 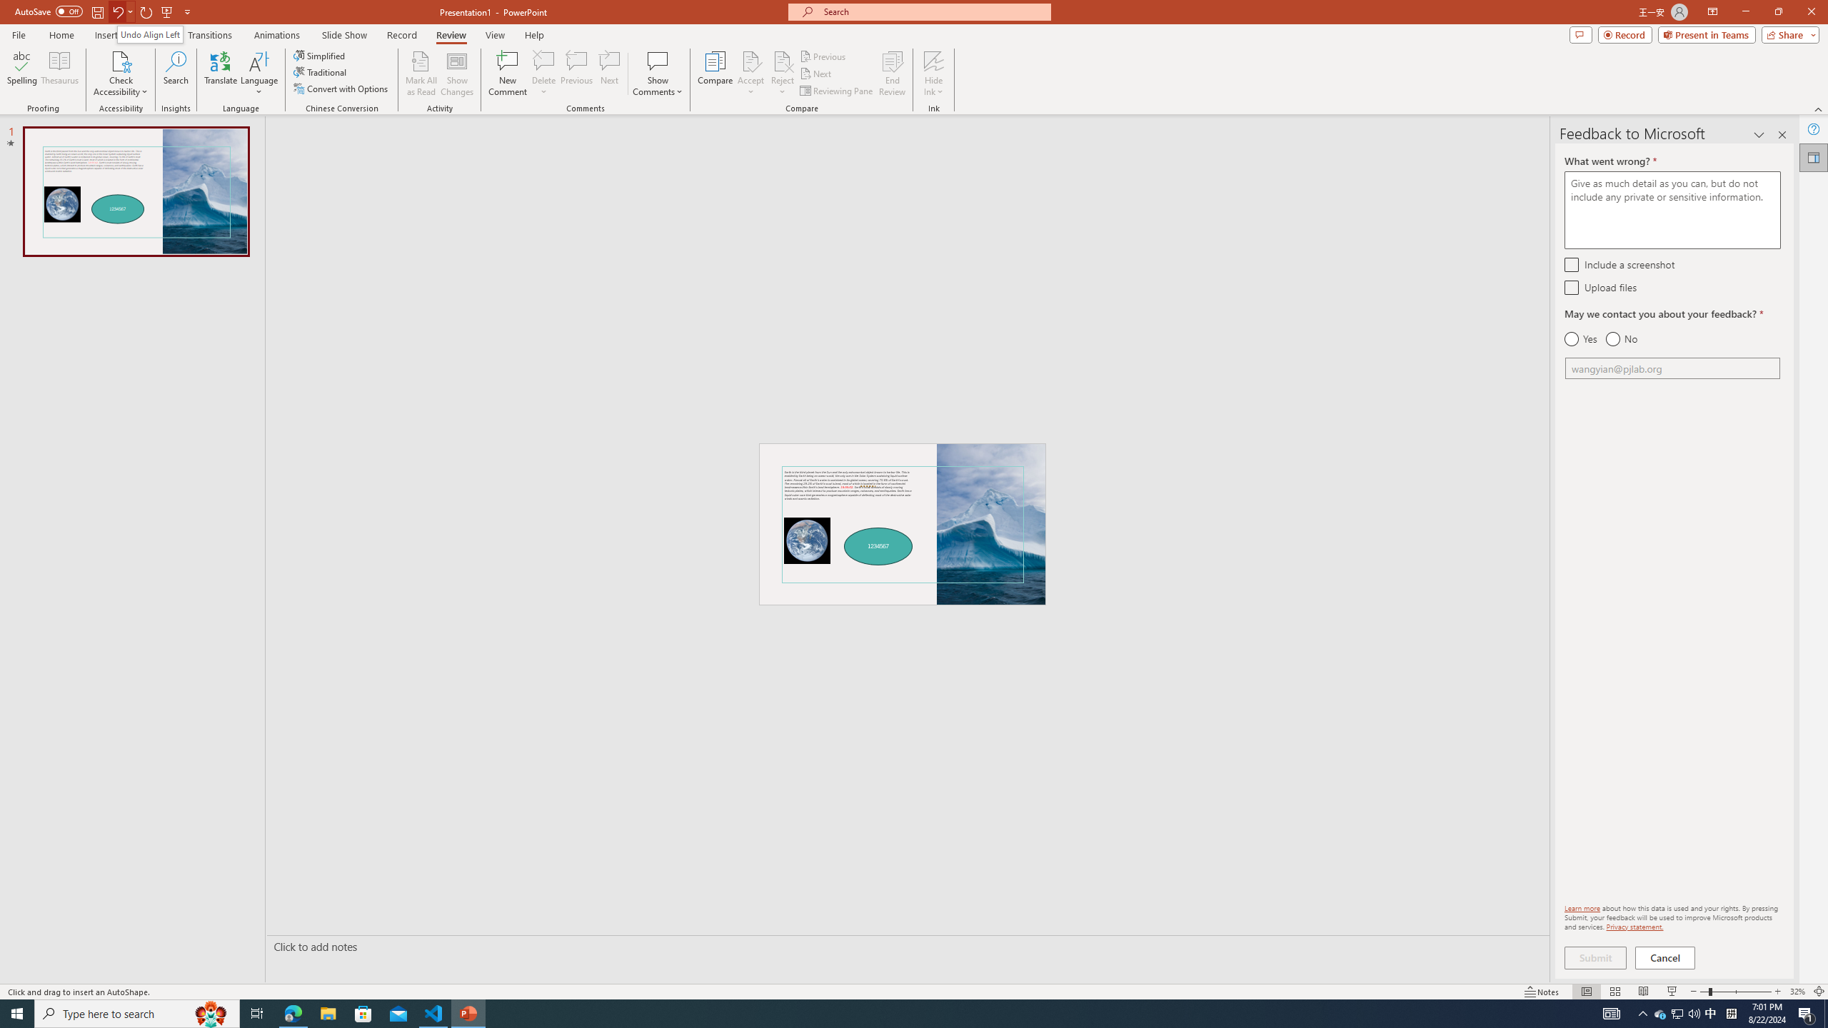 I want to click on Show Comments, so click(x=658, y=61).